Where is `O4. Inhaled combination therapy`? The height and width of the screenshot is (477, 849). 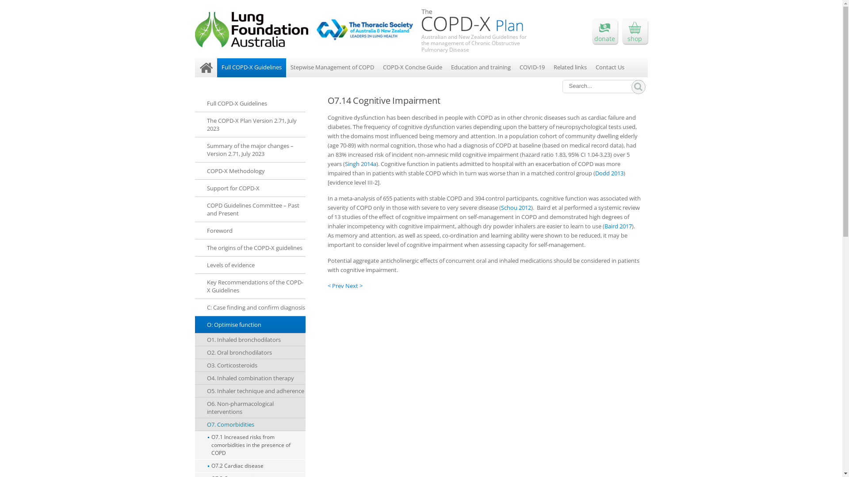
O4. Inhaled combination therapy is located at coordinates (250, 378).